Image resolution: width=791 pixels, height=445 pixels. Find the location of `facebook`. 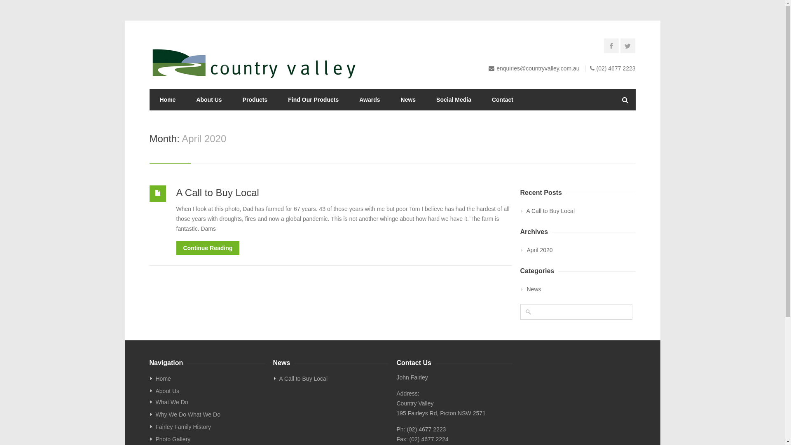

facebook is located at coordinates (613, 47).